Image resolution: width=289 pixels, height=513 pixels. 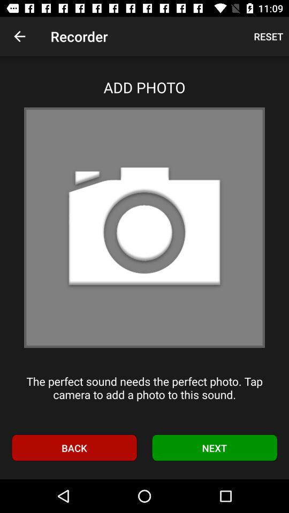 What do you see at coordinates (215, 448) in the screenshot?
I see `swipe to next` at bounding box center [215, 448].